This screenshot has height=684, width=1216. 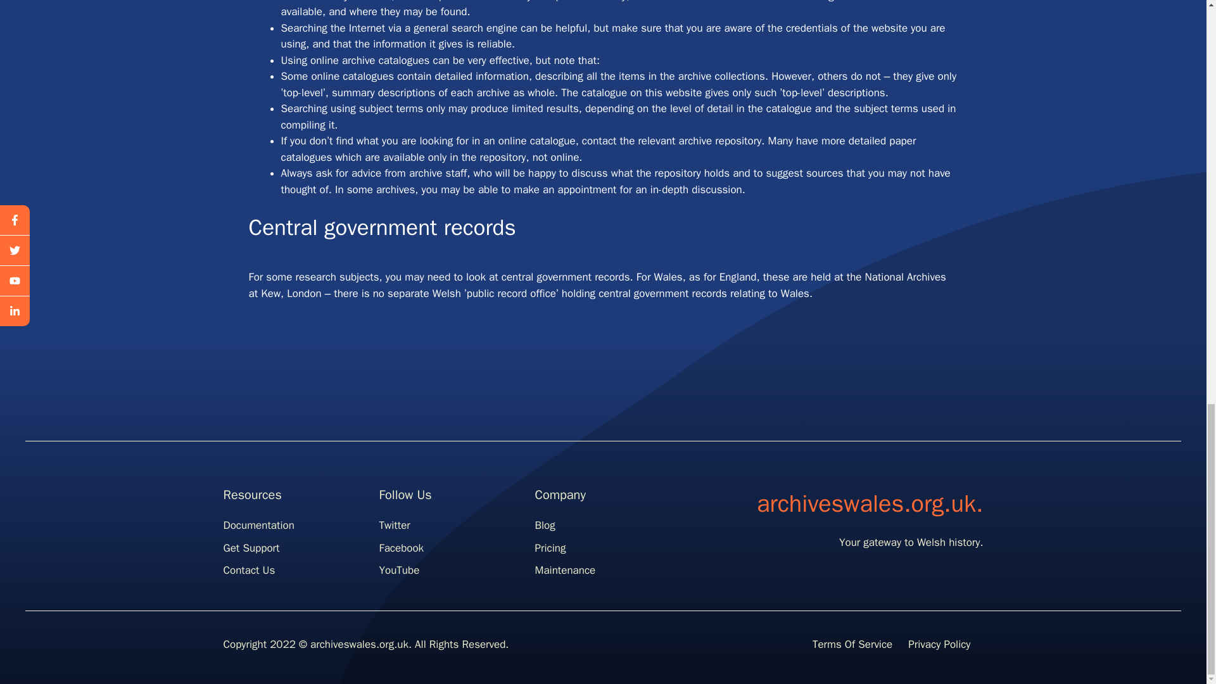 I want to click on Terms Of Service, so click(x=852, y=644).